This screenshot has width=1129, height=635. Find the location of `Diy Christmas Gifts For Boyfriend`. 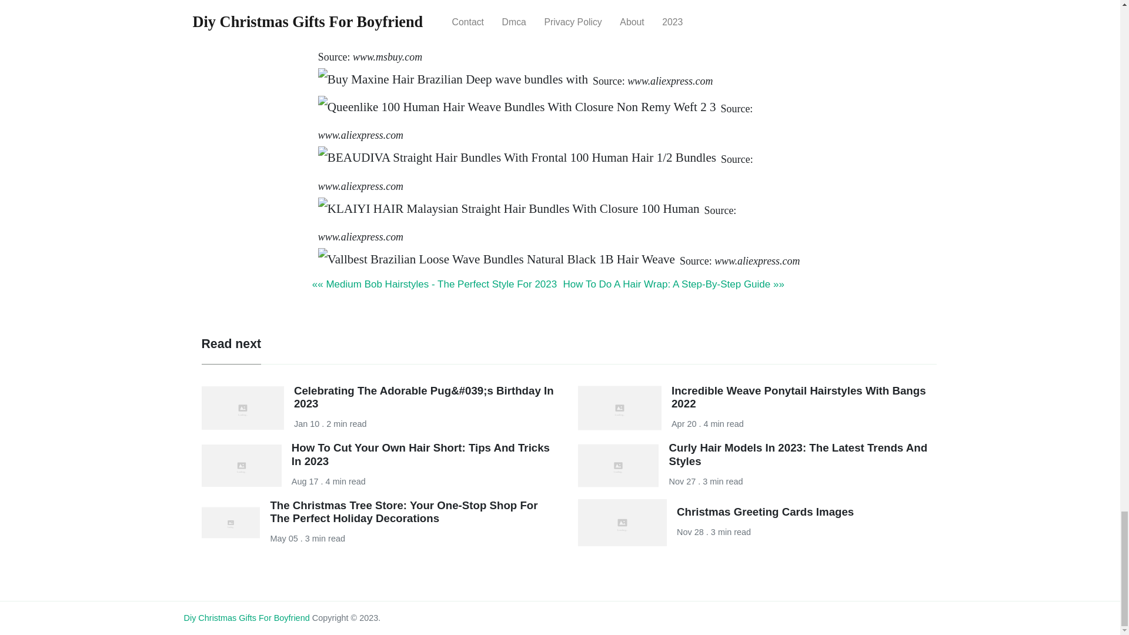

Diy Christmas Gifts For Boyfriend is located at coordinates (246, 618).